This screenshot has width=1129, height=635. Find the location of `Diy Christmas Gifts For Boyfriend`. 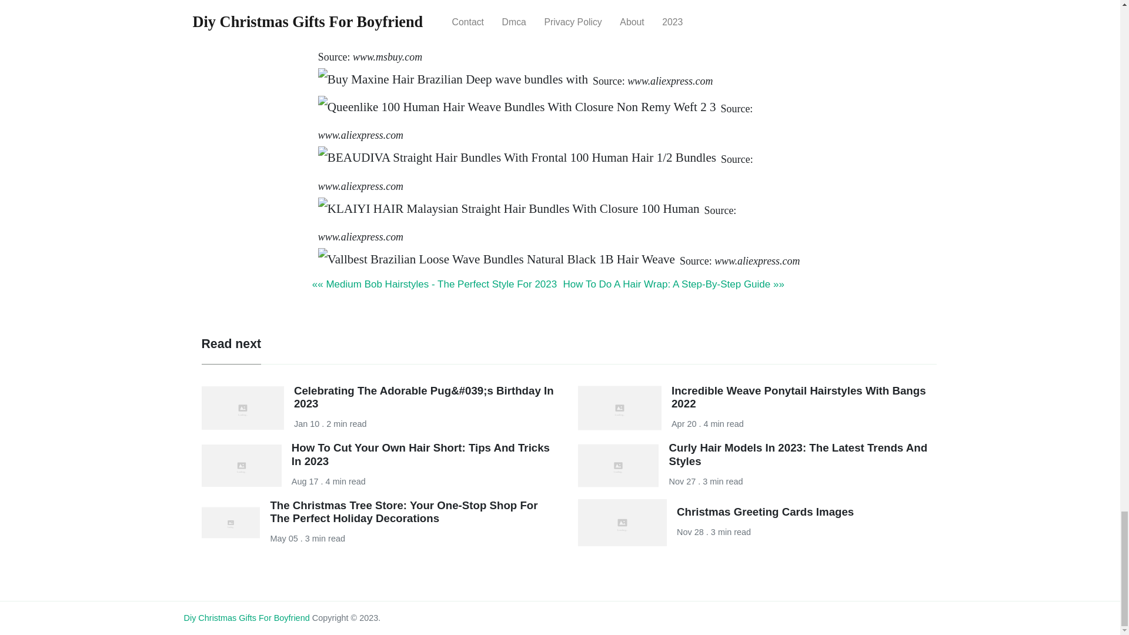

Diy Christmas Gifts For Boyfriend is located at coordinates (246, 618).